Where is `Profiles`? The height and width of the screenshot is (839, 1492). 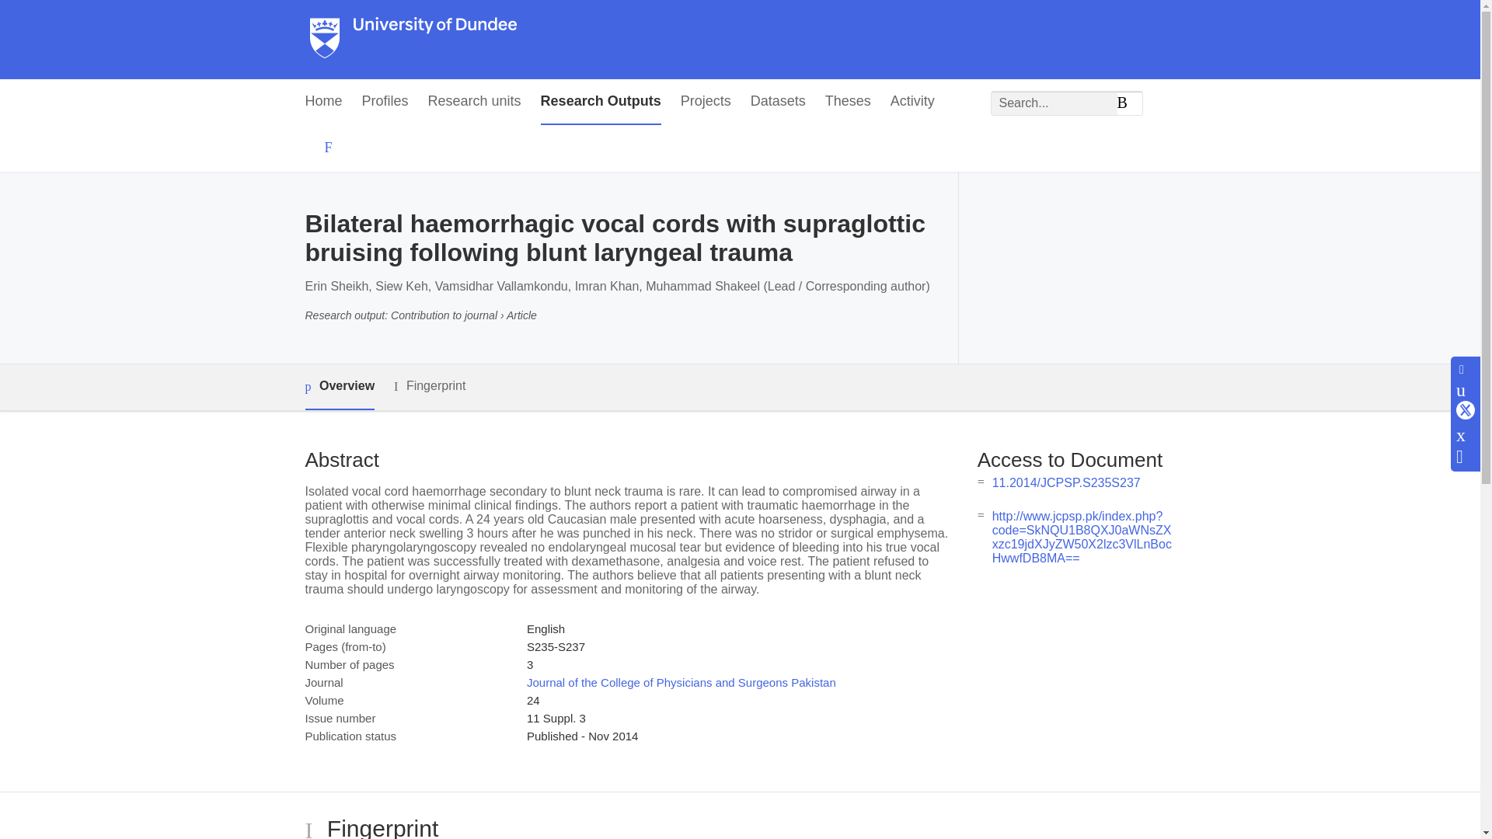 Profiles is located at coordinates (385, 101).